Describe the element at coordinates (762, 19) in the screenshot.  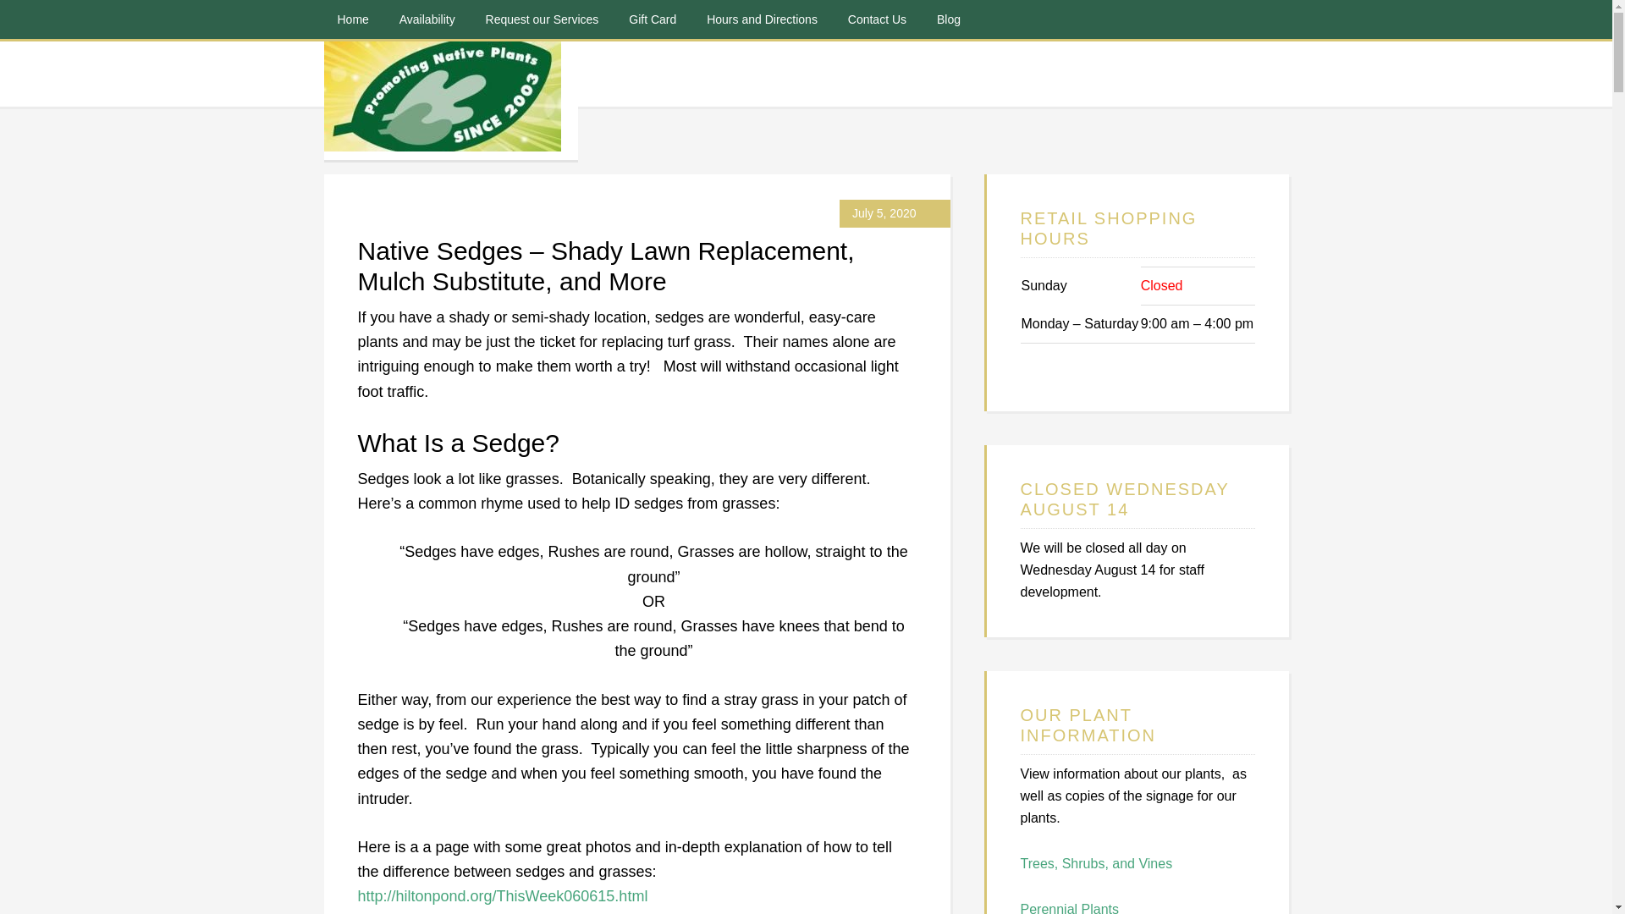
I see `Hours and Directions` at that location.